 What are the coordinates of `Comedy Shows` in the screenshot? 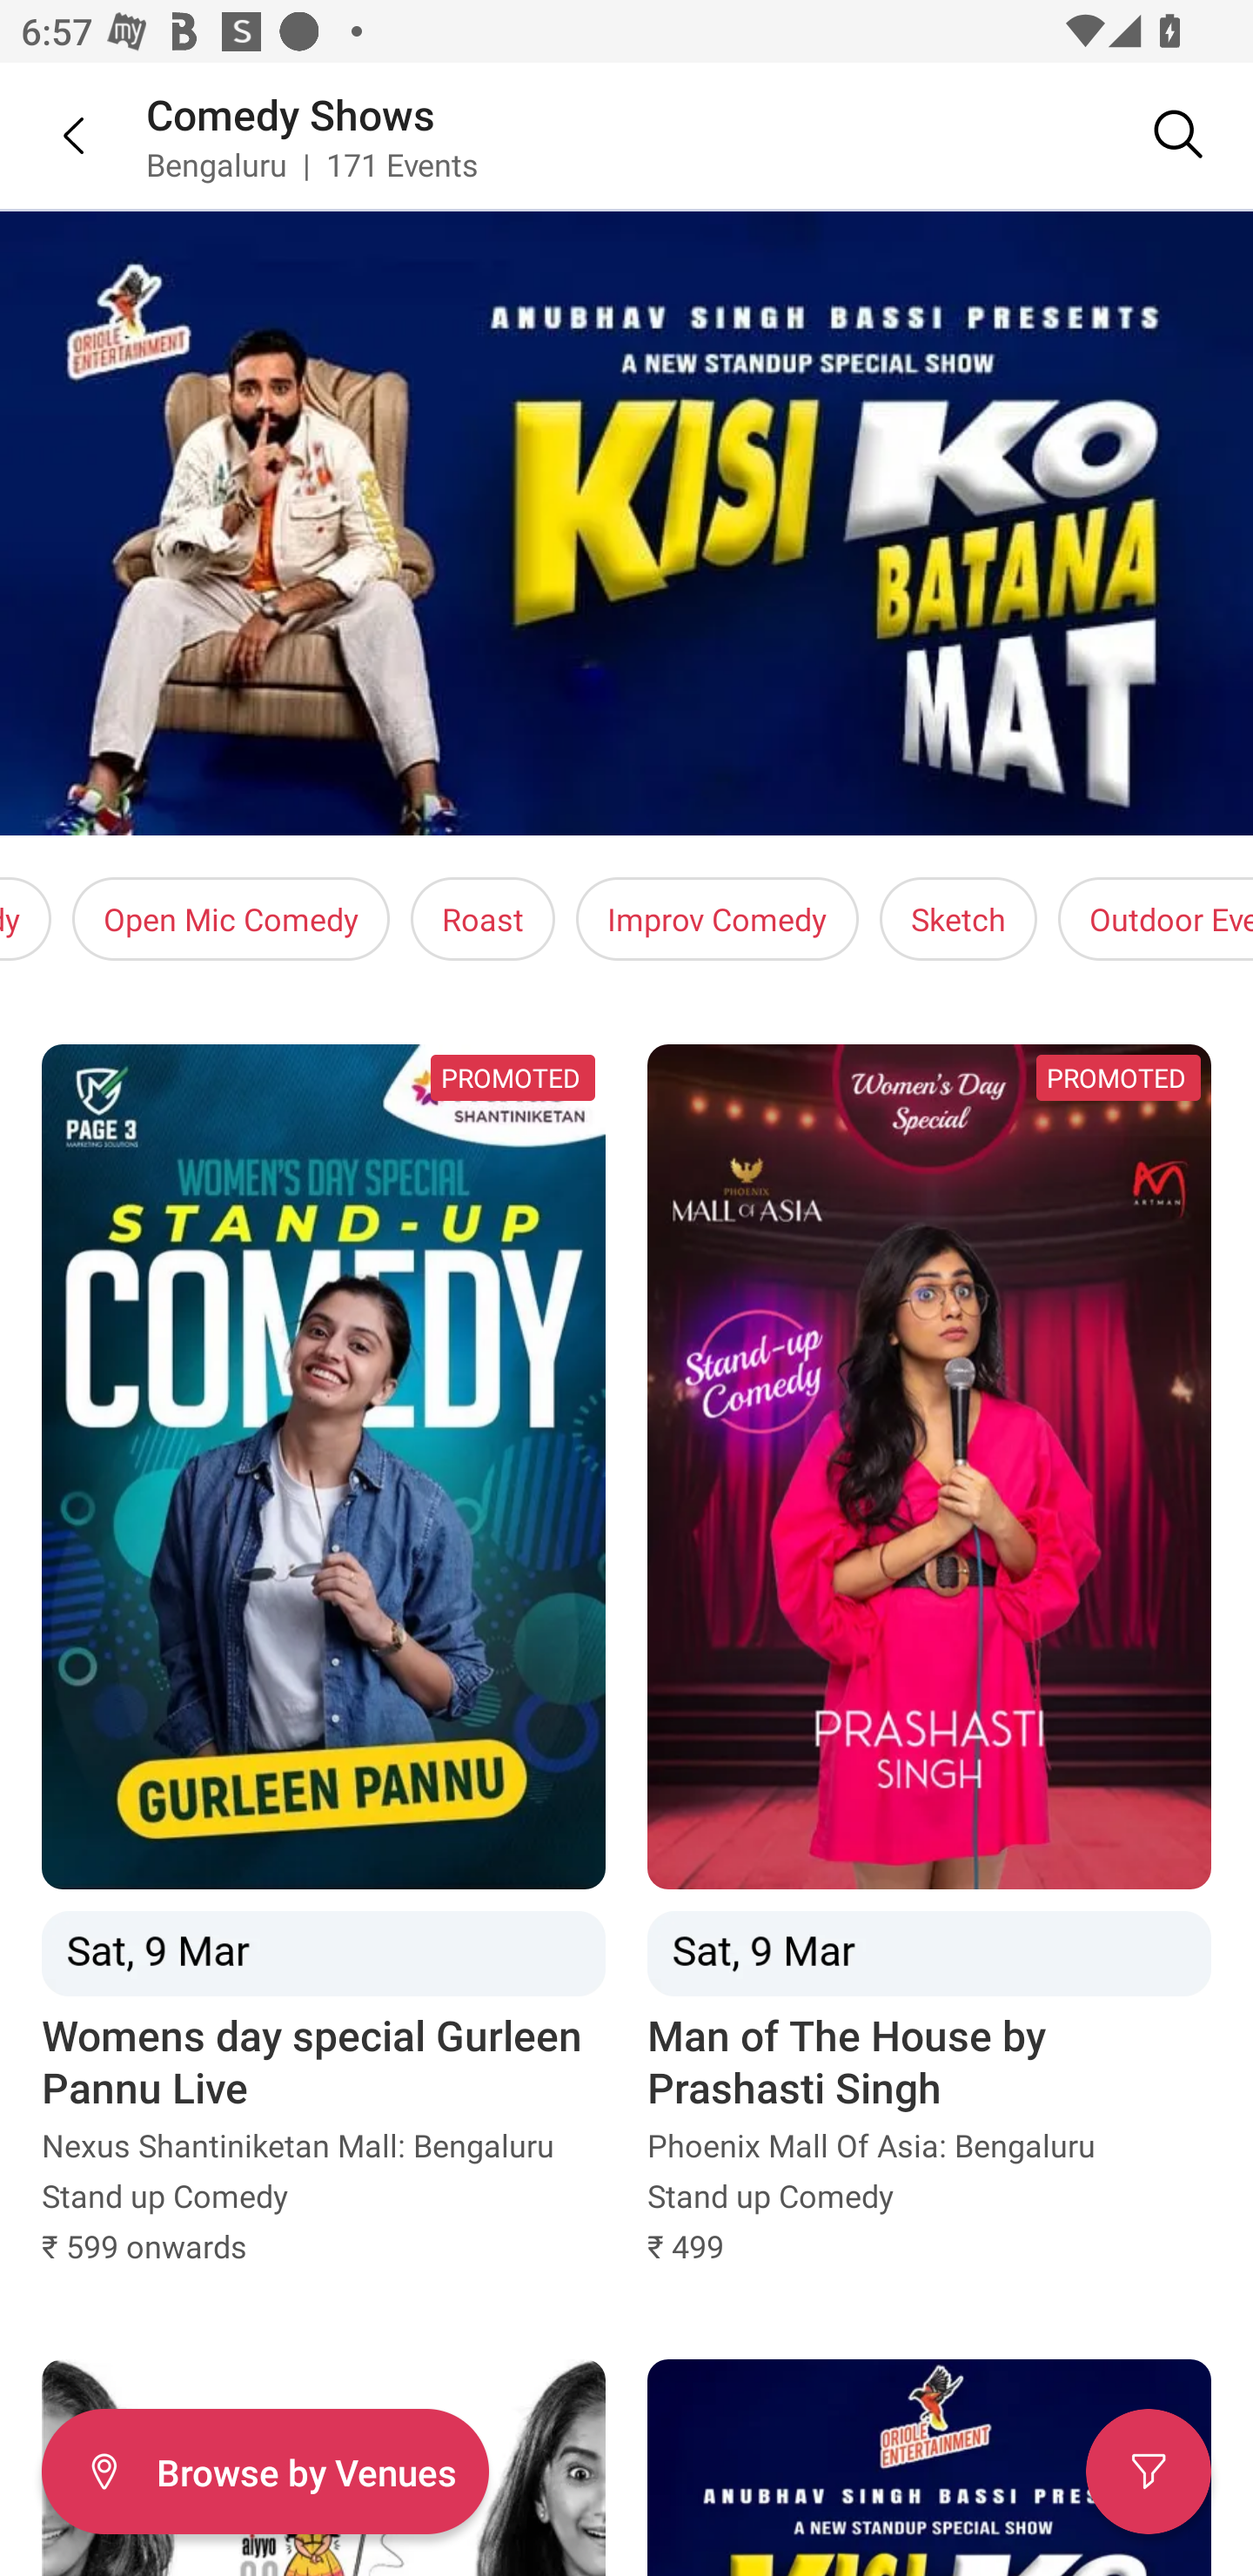 It's located at (291, 113).